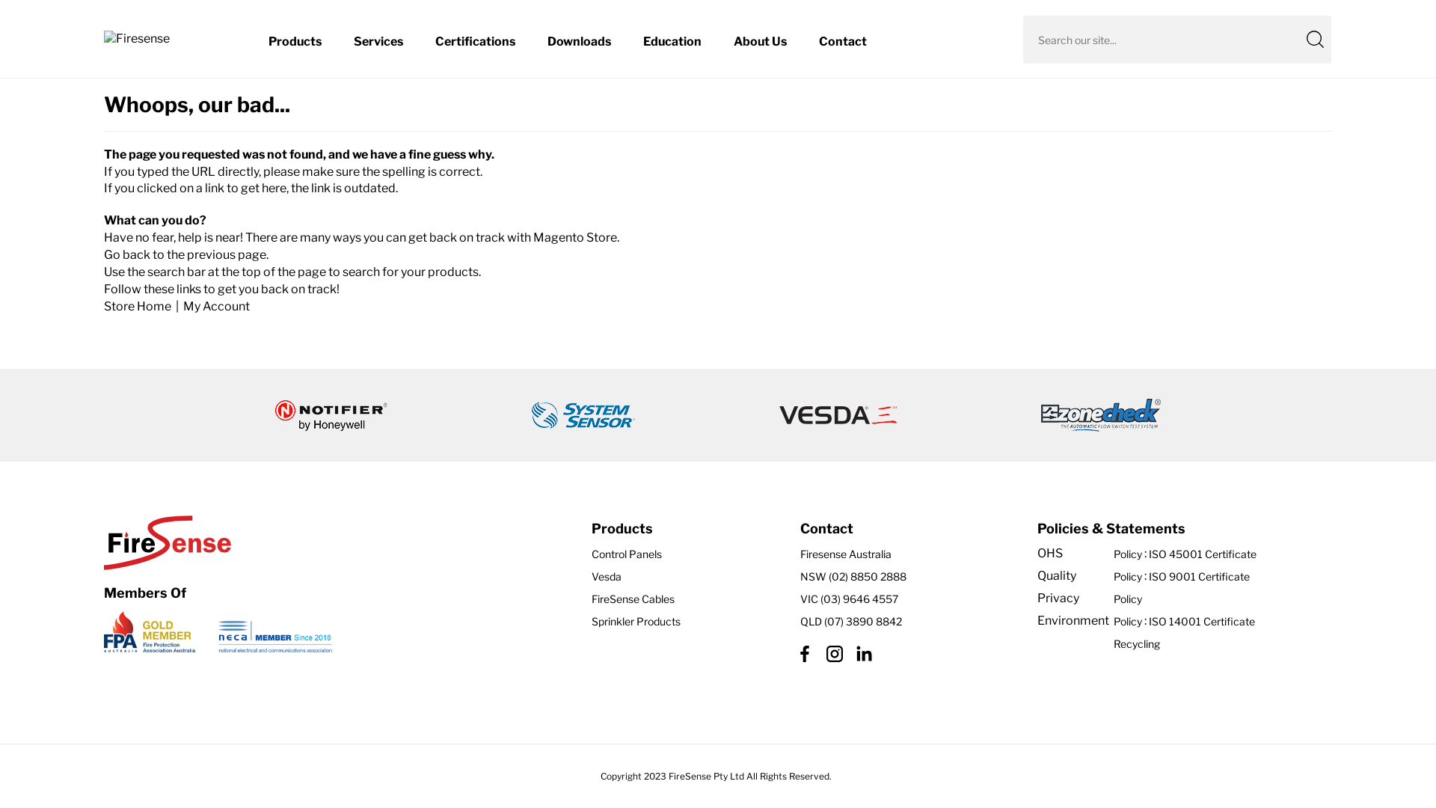 This screenshot has width=1436, height=808. I want to click on Store Home, so click(138, 307).